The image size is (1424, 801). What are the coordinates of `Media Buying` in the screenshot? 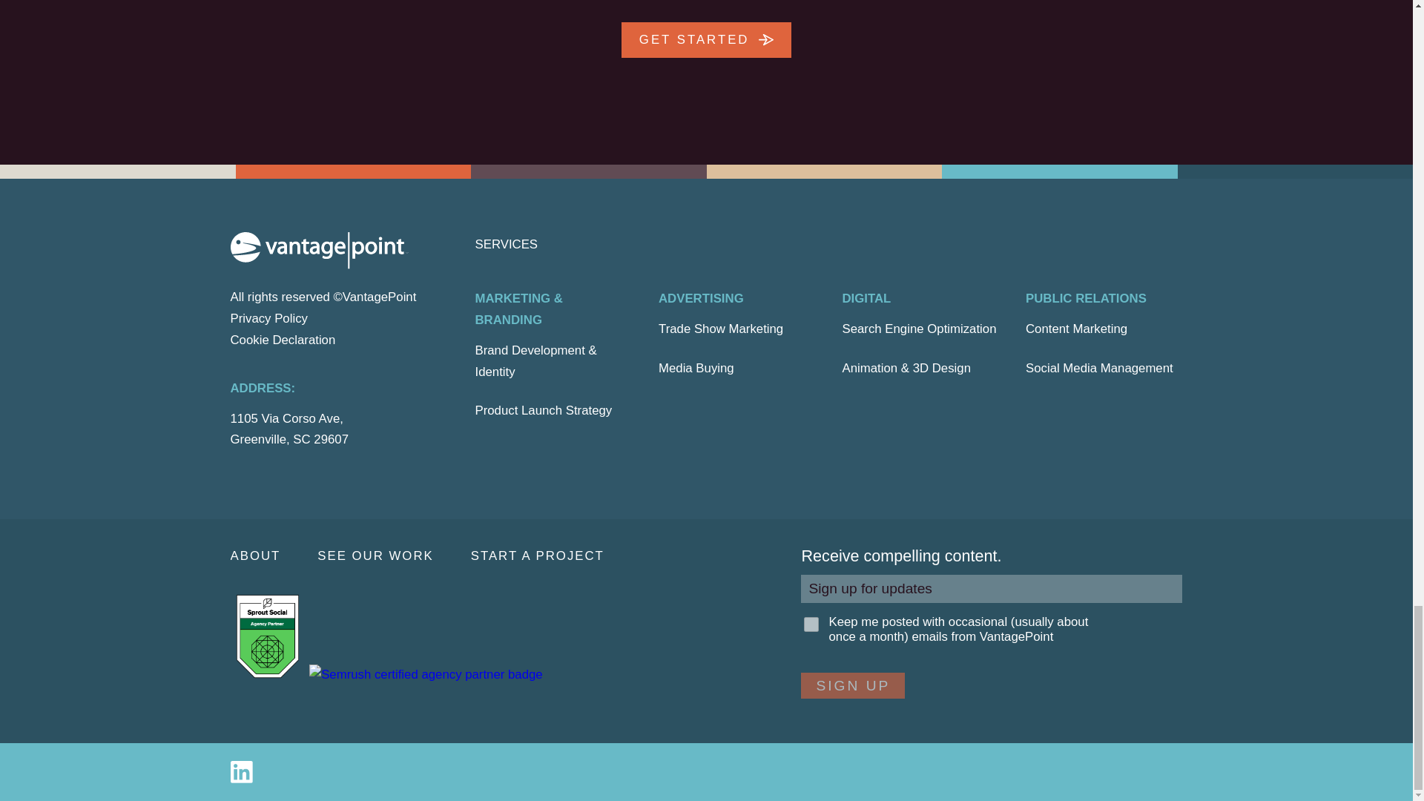 It's located at (696, 368).